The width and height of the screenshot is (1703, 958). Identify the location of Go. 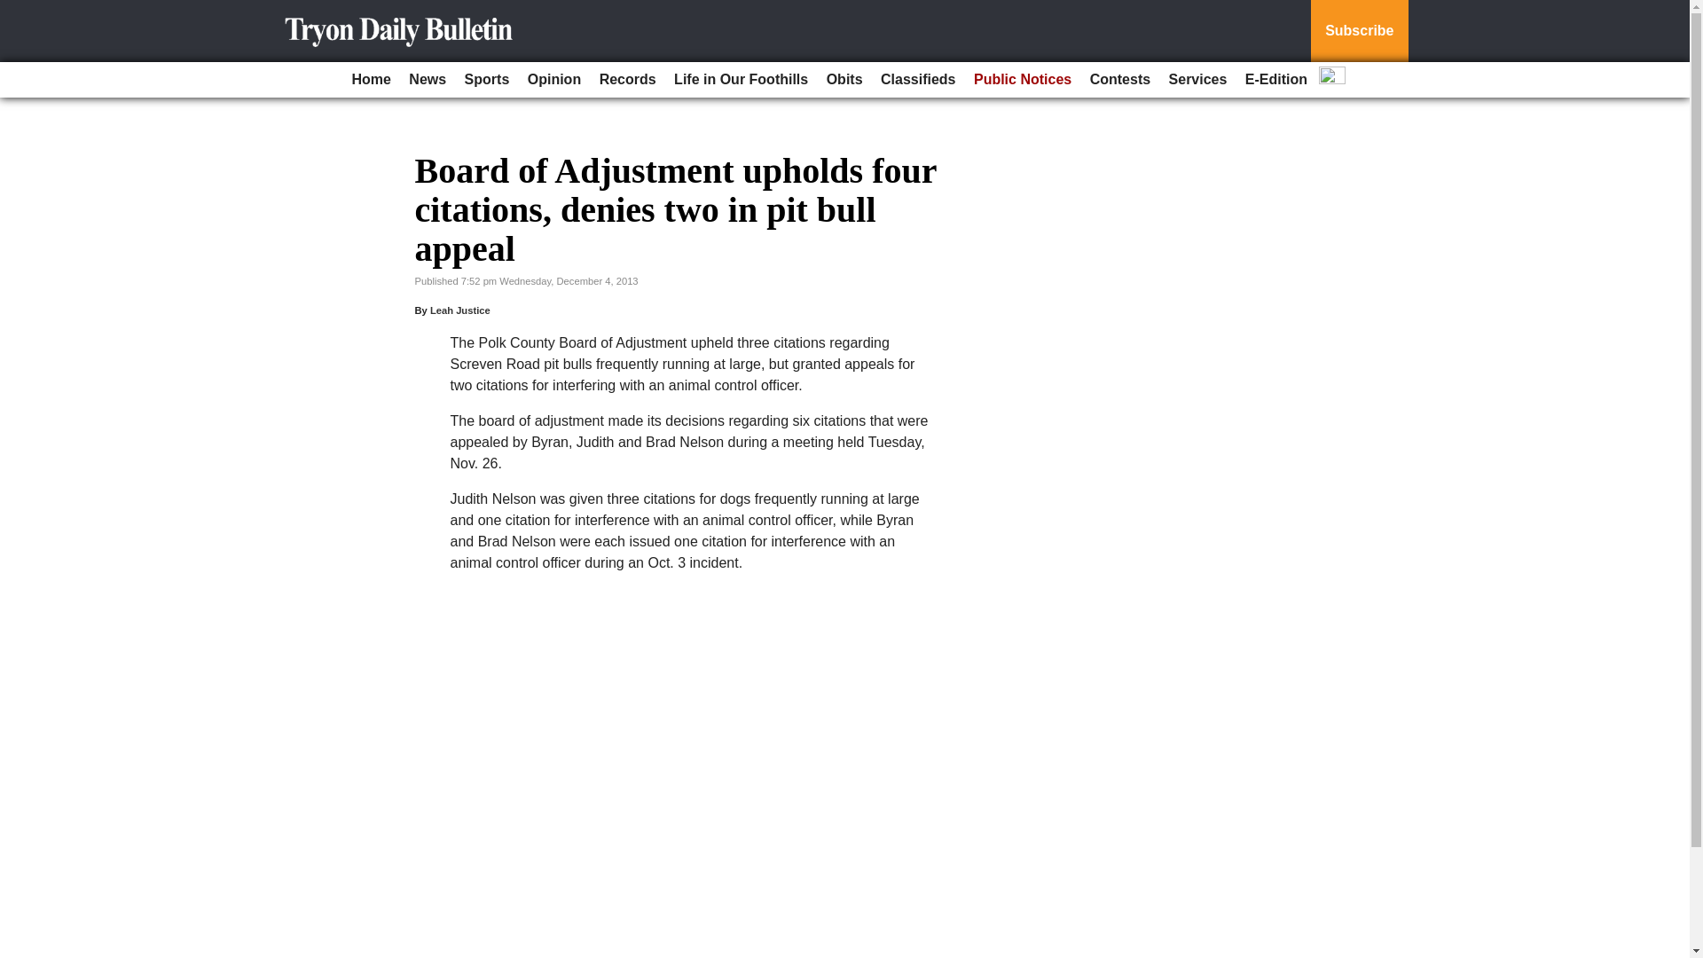
(16, 11).